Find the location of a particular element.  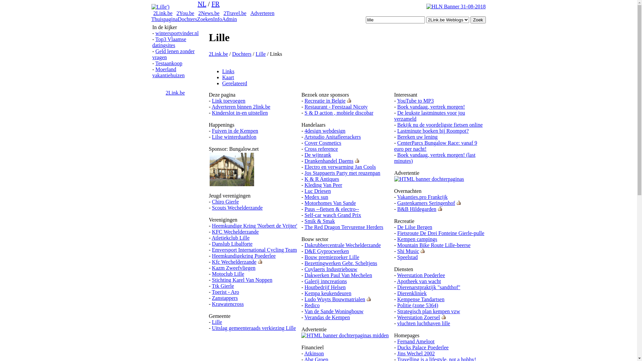

Moerland vakantiehuizen is located at coordinates (169, 72).